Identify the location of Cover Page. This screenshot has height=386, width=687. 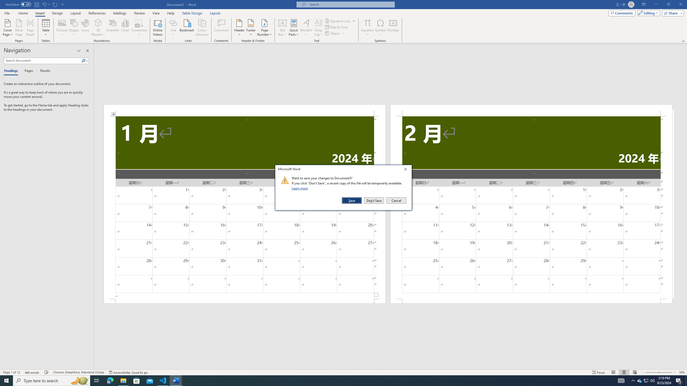
(8, 28).